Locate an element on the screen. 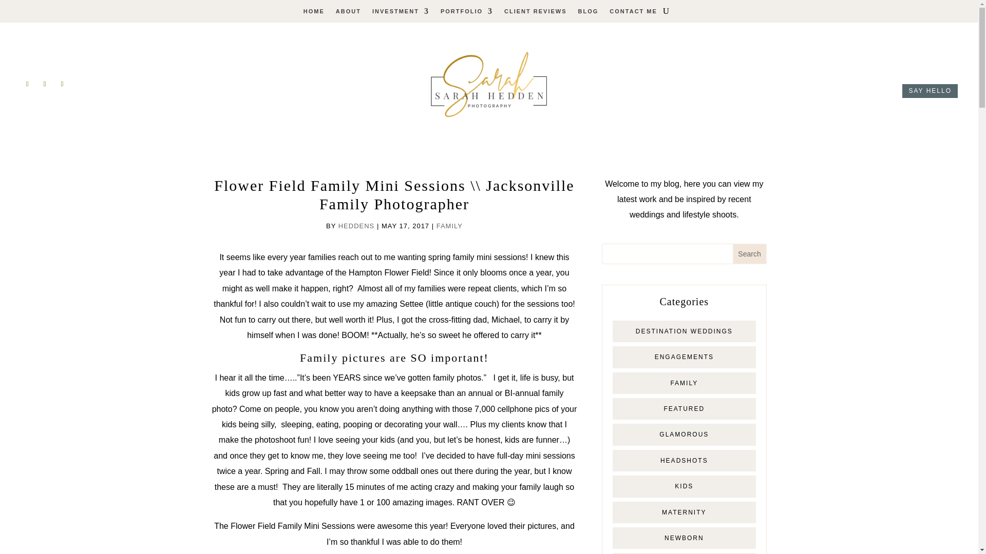  CLIENT REVIEWS is located at coordinates (535, 13).